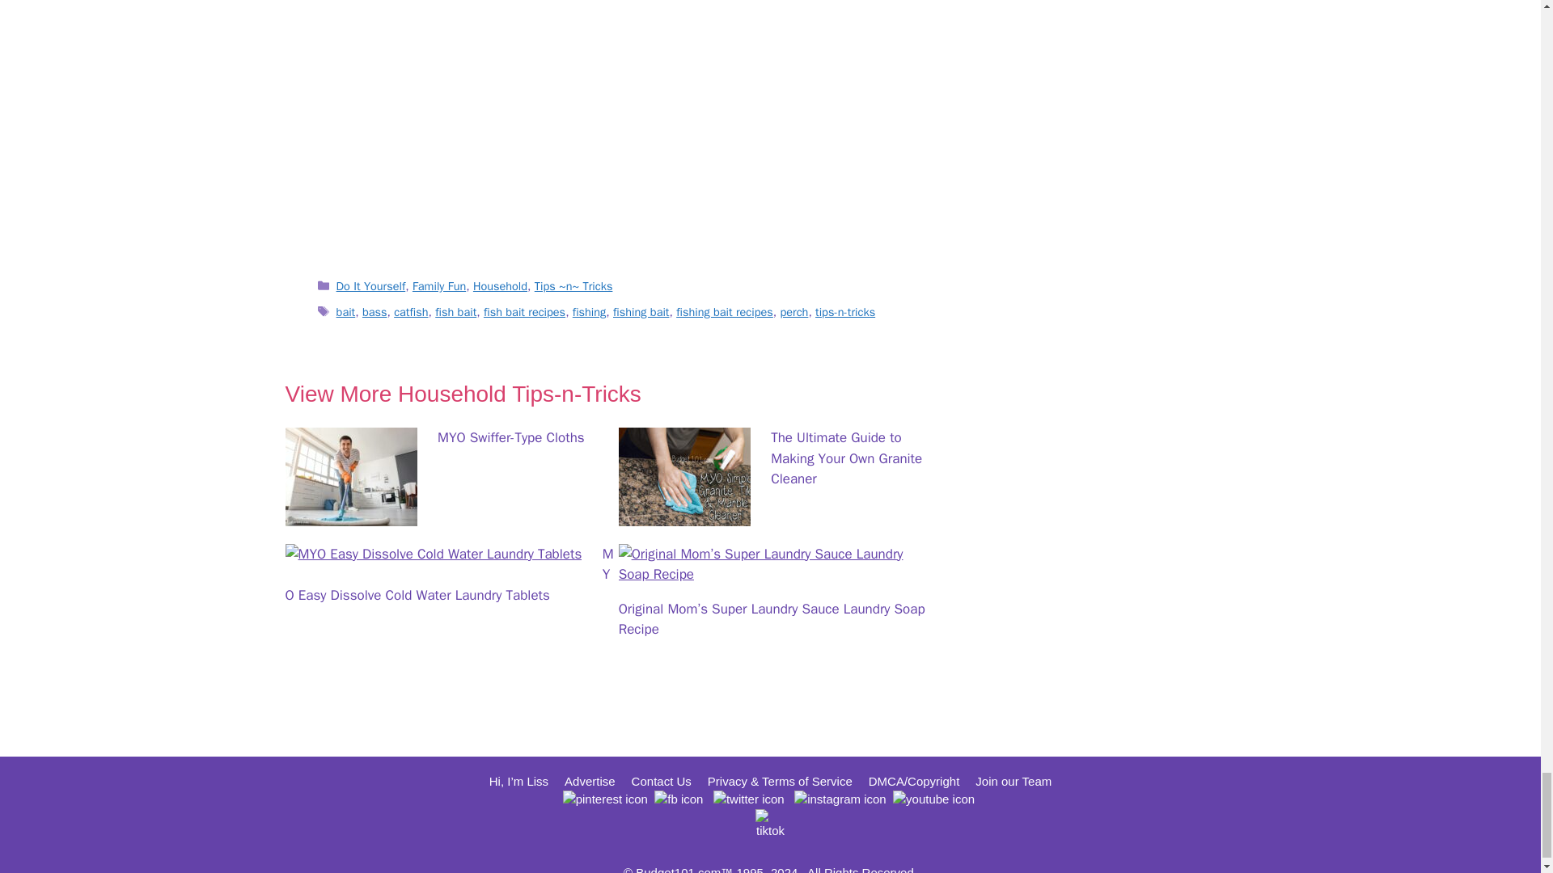 Image resolution: width=1553 pixels, height=873 pixels. What do you see at coordinates (349, 516) in the screenshot?
I see `MYO Swiffer-Type Cloths` at bounding box center [349, 516].